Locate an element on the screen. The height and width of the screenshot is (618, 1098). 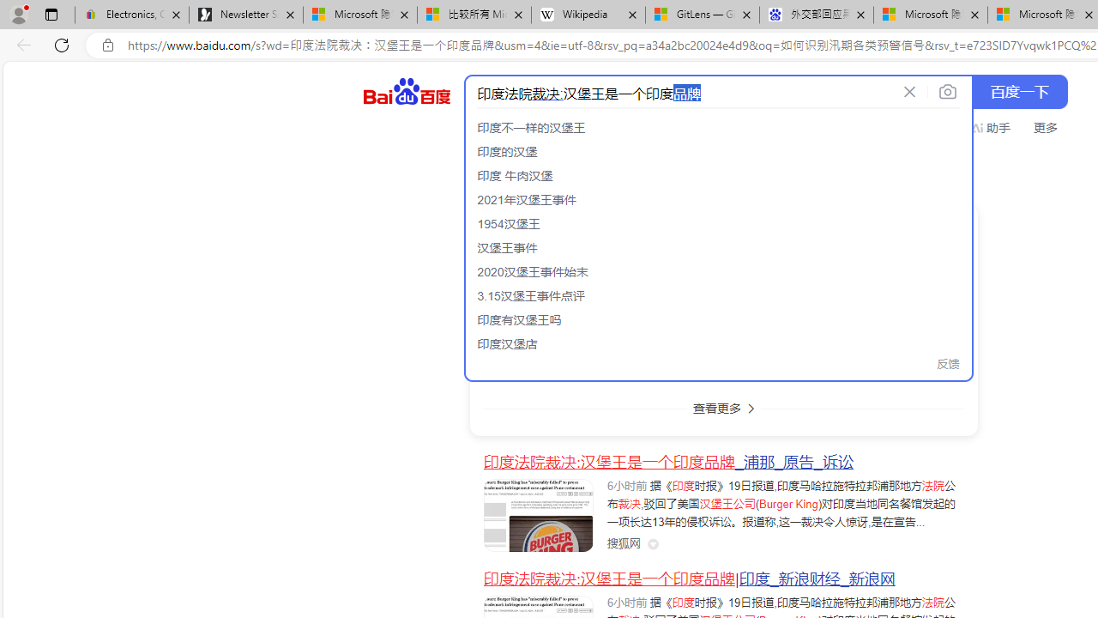
Class: c-img c-img-radius-large is located at coordinates (539, 254).